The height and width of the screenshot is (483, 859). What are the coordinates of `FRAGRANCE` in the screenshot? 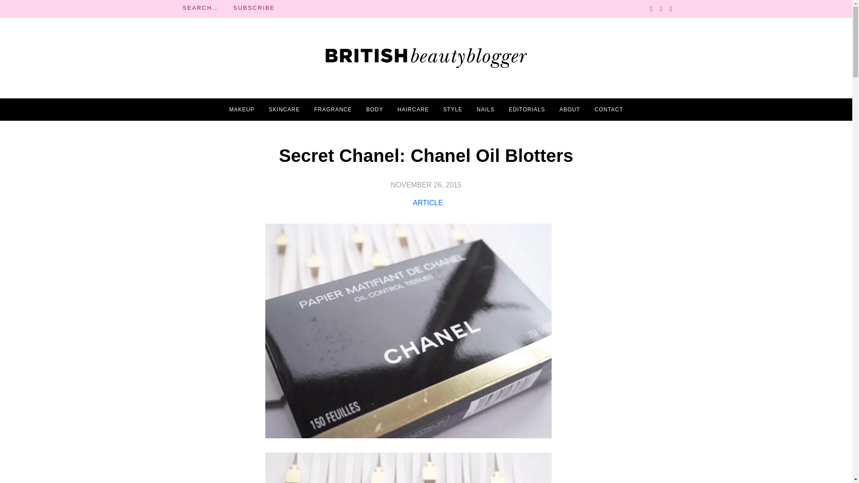 It's located at (333, 110).